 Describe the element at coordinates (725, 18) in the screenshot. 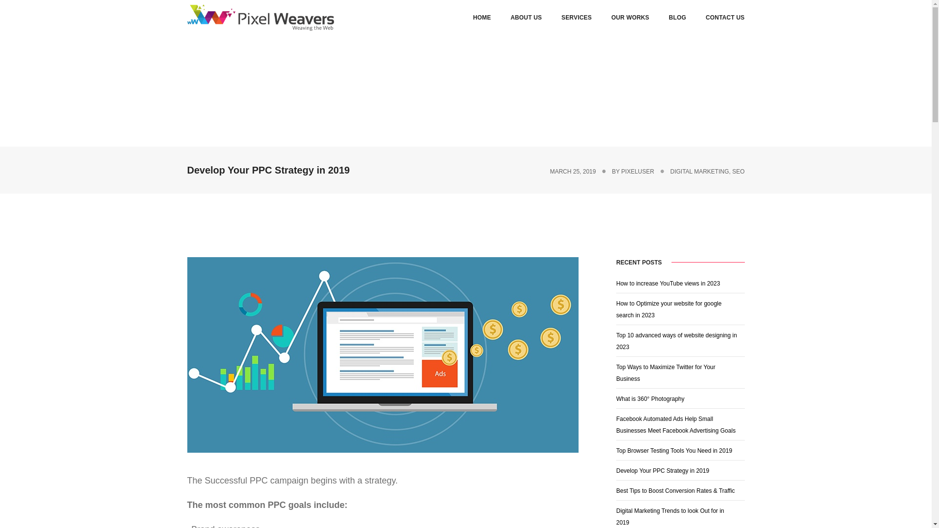

I see `CONTACT US` at that location.